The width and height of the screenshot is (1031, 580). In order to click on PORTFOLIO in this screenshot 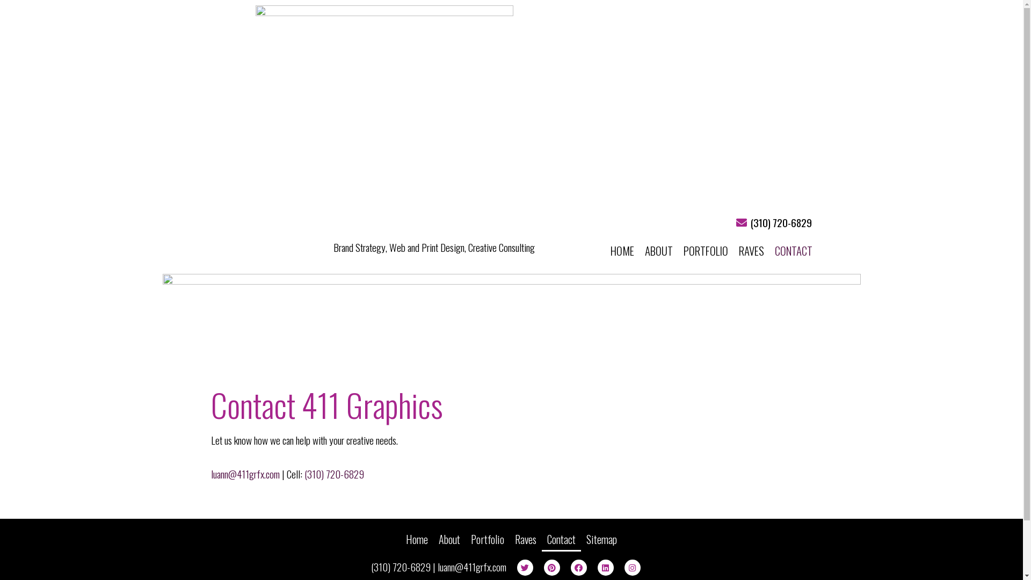, I will do `click(706, 251)`.